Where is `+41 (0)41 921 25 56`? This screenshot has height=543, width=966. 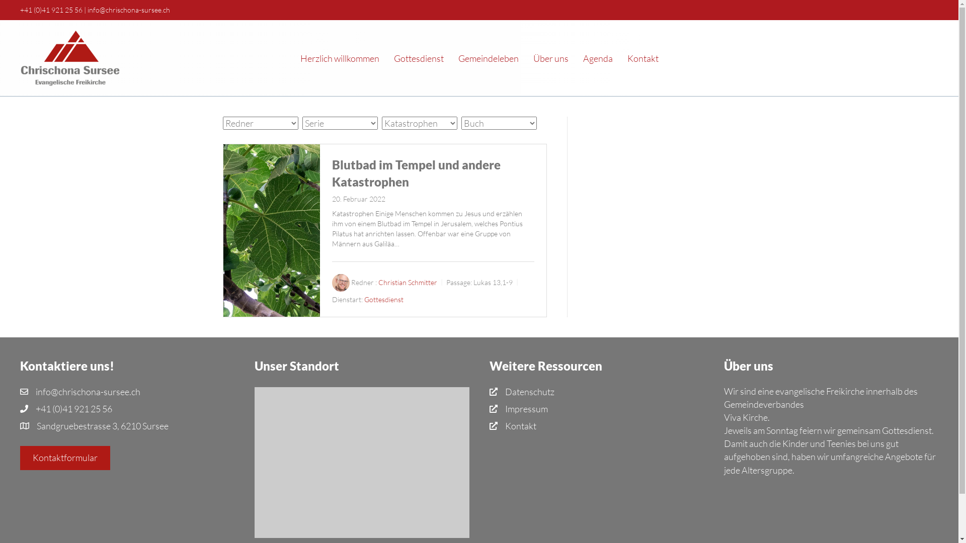 +41 (0)41 921 25 56 is located at coordinates (74, 409).